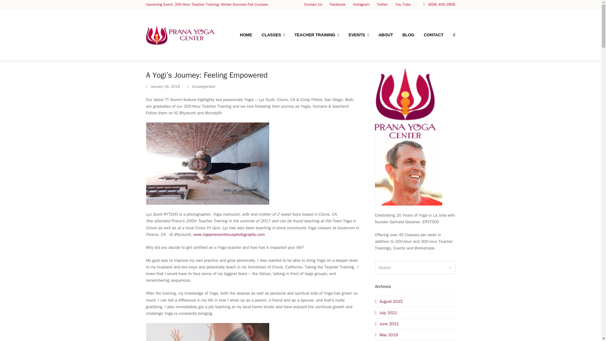 The width and height of the screenshot is (606, 341). What do you see at coordinates (313, 4) in the screenshot?
I see `Contact Us` at bounding box center [313, 4].